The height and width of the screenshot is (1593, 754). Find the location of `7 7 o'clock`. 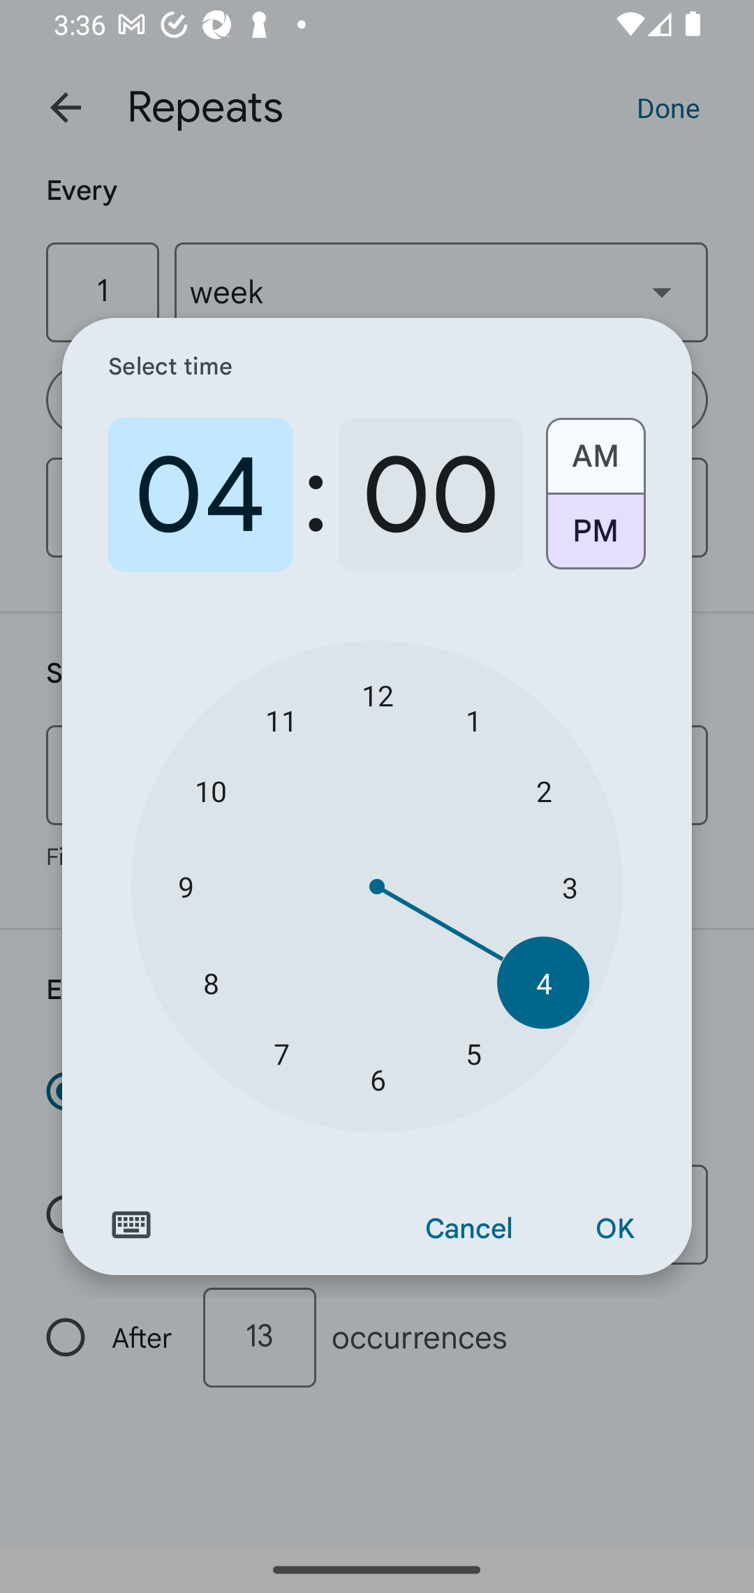

7 7 o'clock is located at coordinates (281, 1052).